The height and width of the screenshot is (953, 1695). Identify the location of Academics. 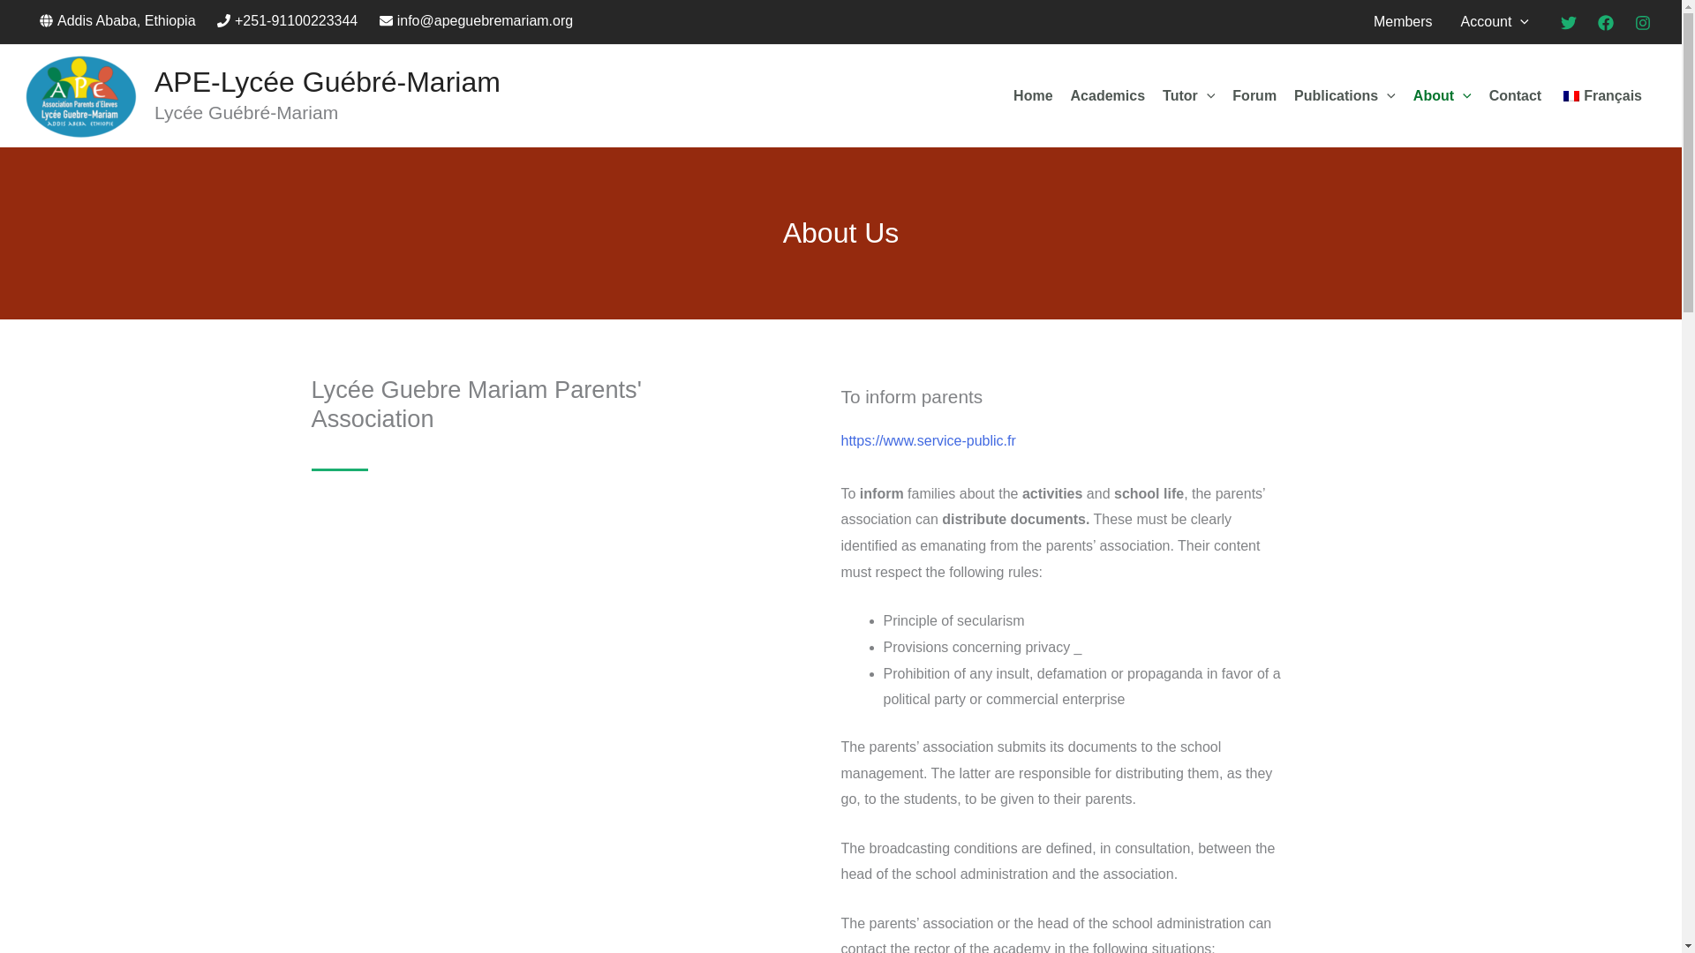
(1108, 95).